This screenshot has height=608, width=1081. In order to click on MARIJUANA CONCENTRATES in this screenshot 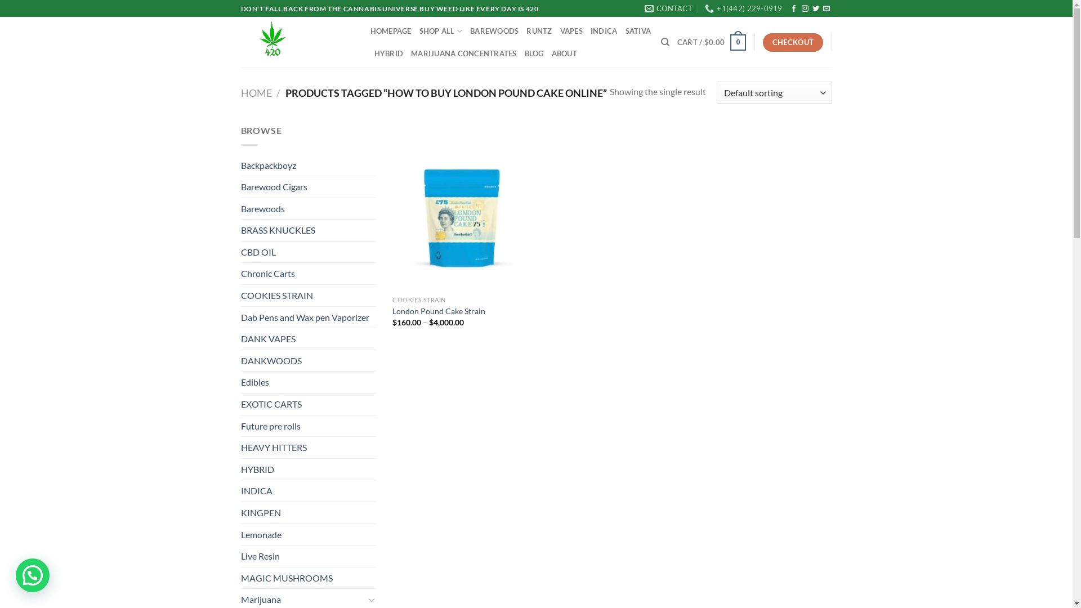, I will do `click(464, 53)`.